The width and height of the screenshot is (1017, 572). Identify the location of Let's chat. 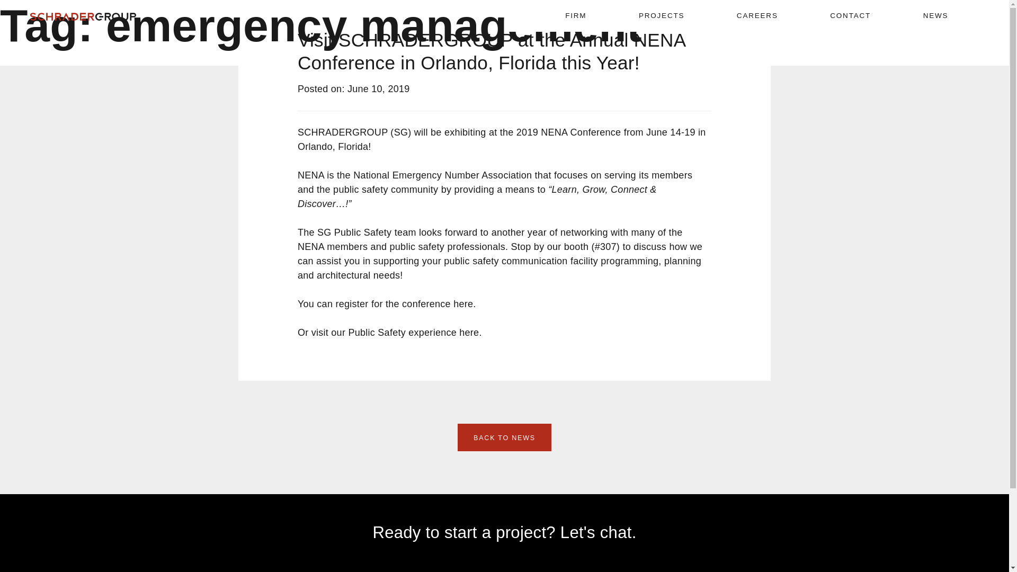
(595, 532).